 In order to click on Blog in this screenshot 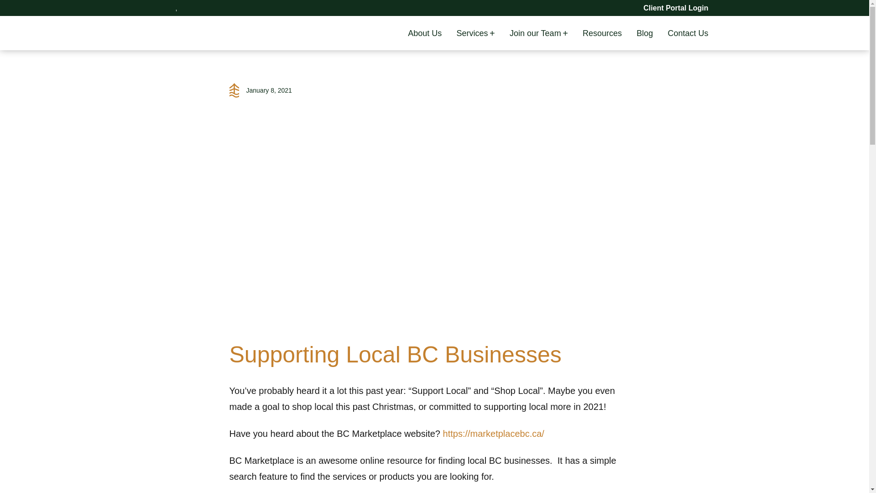, I will do `click(644, 33)`.